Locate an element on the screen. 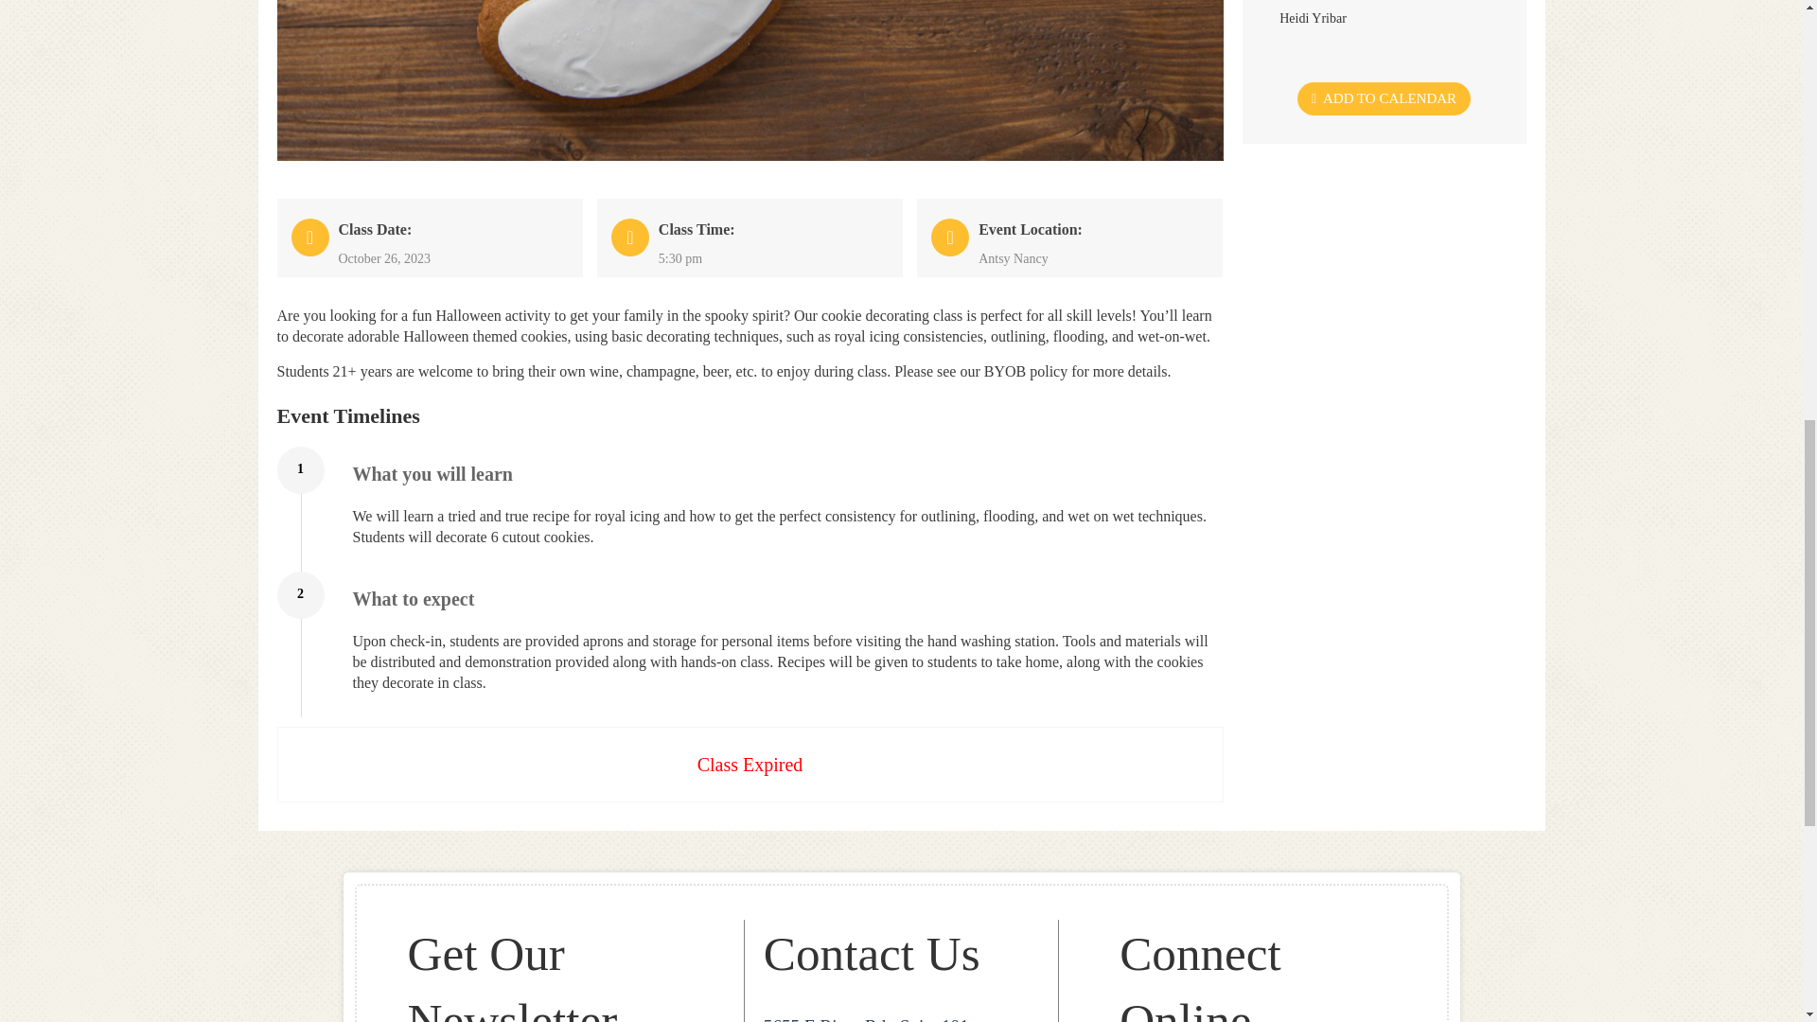 The width and height of the screenshot is (1817, 1022). Heidi Yribar is located at coordinates (1314, 16).